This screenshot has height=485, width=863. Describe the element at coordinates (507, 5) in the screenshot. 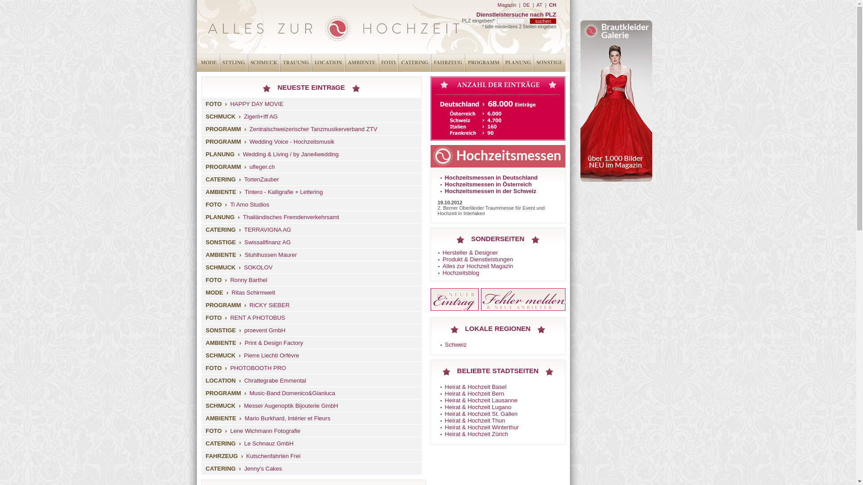

I see `Magazin` at that location.